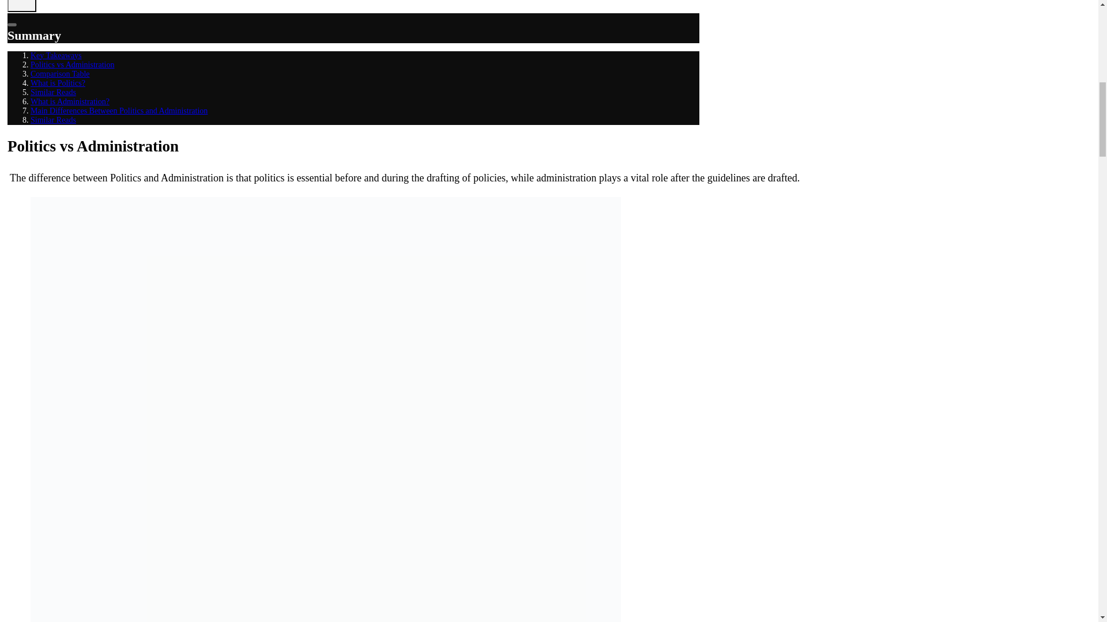 The image size is (1107, 622). Describe the element at coordinates (22, 6) in the screenshot. I see `click To Maximize The Table Of Contents` at that location.